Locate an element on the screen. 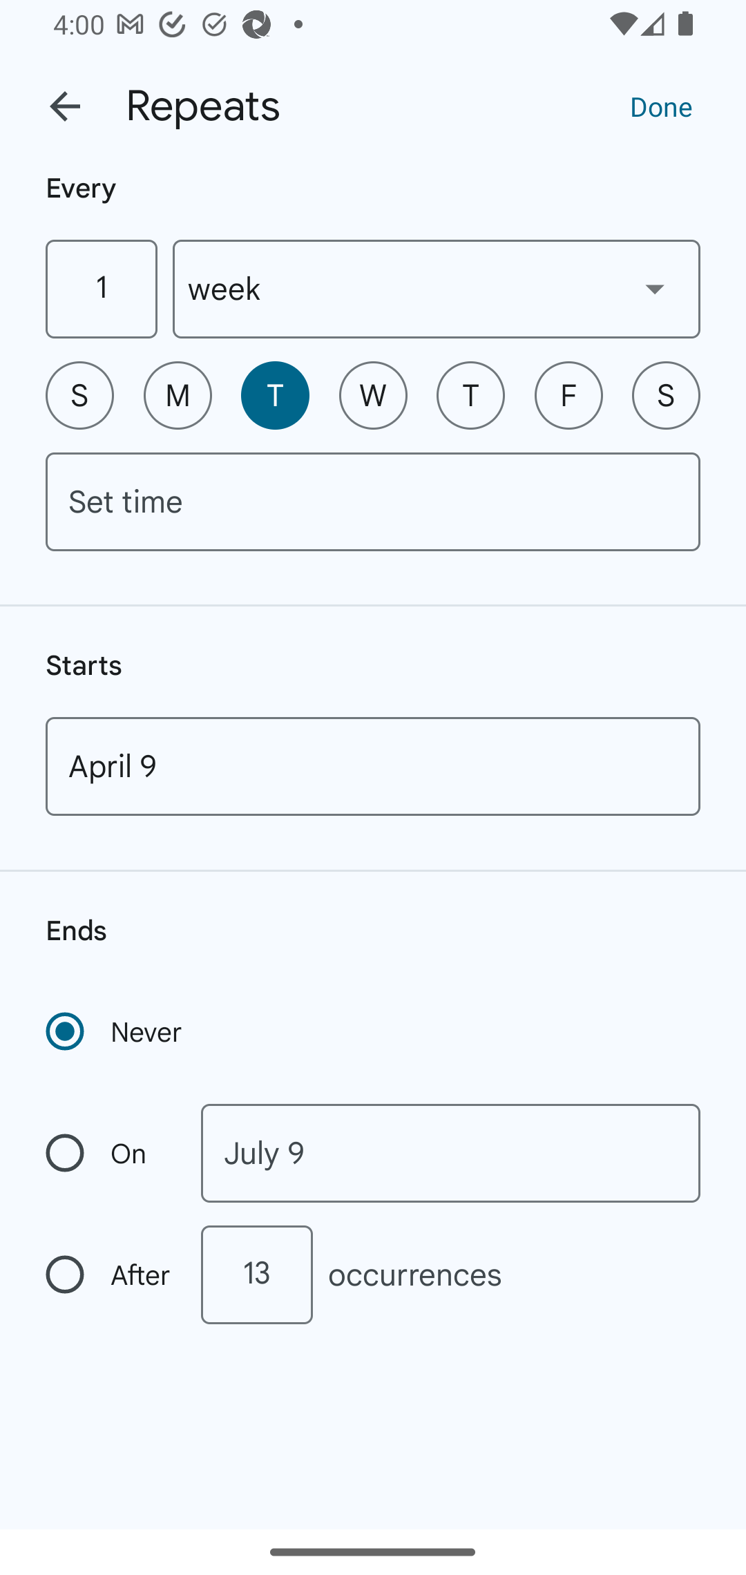 This screenshot has width=746, height=1575. 13 is located at coordinates (256, 1275).